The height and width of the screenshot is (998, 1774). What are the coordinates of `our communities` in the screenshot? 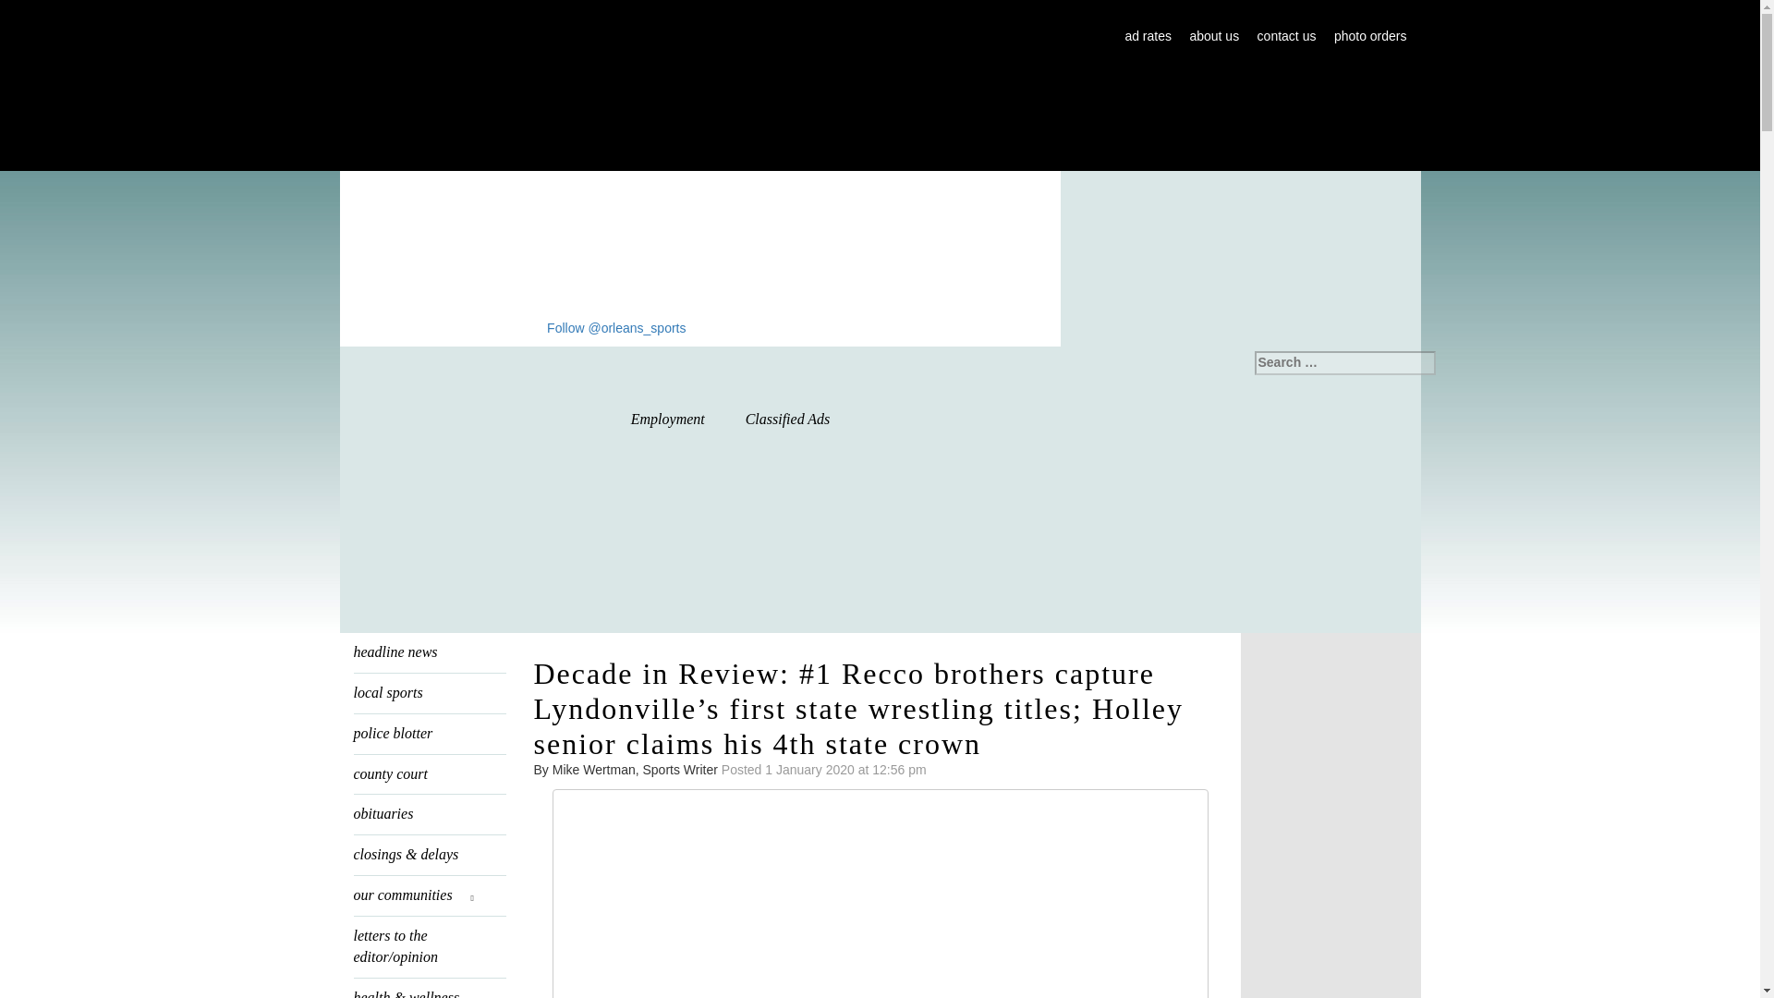 It's located at (429, 896).